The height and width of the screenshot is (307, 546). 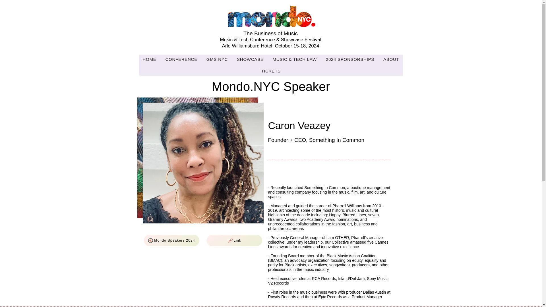 I want to click on HOME, so click(x=150, y=59).